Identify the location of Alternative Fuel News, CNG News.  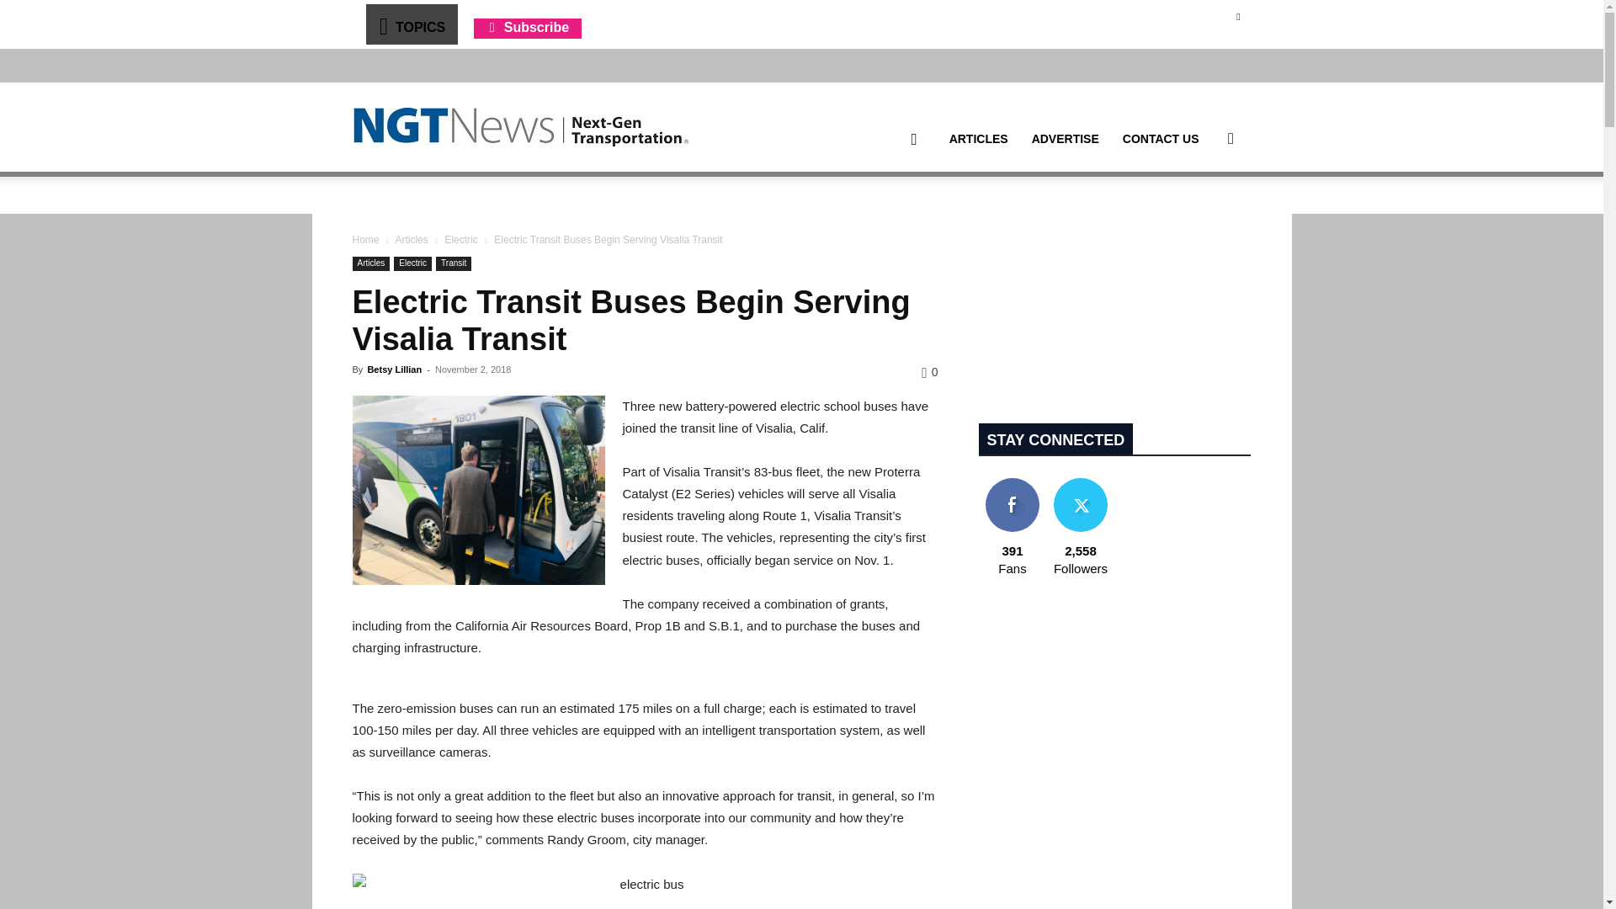
(520, 127).